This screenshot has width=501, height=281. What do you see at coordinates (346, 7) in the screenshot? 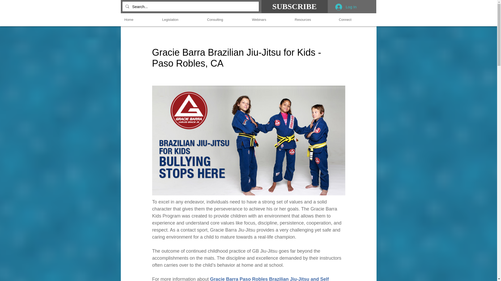
I see `Log In` at bounding box center [346, 7].